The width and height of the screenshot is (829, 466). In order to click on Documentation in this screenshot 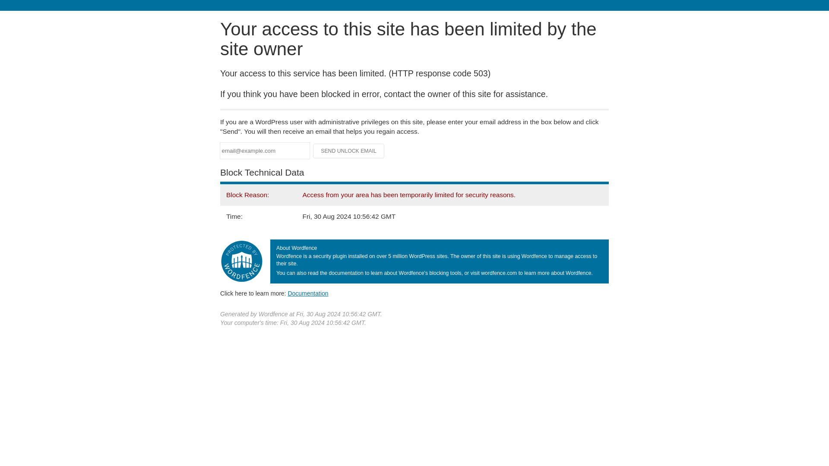, I will do `click(308, 293)`.